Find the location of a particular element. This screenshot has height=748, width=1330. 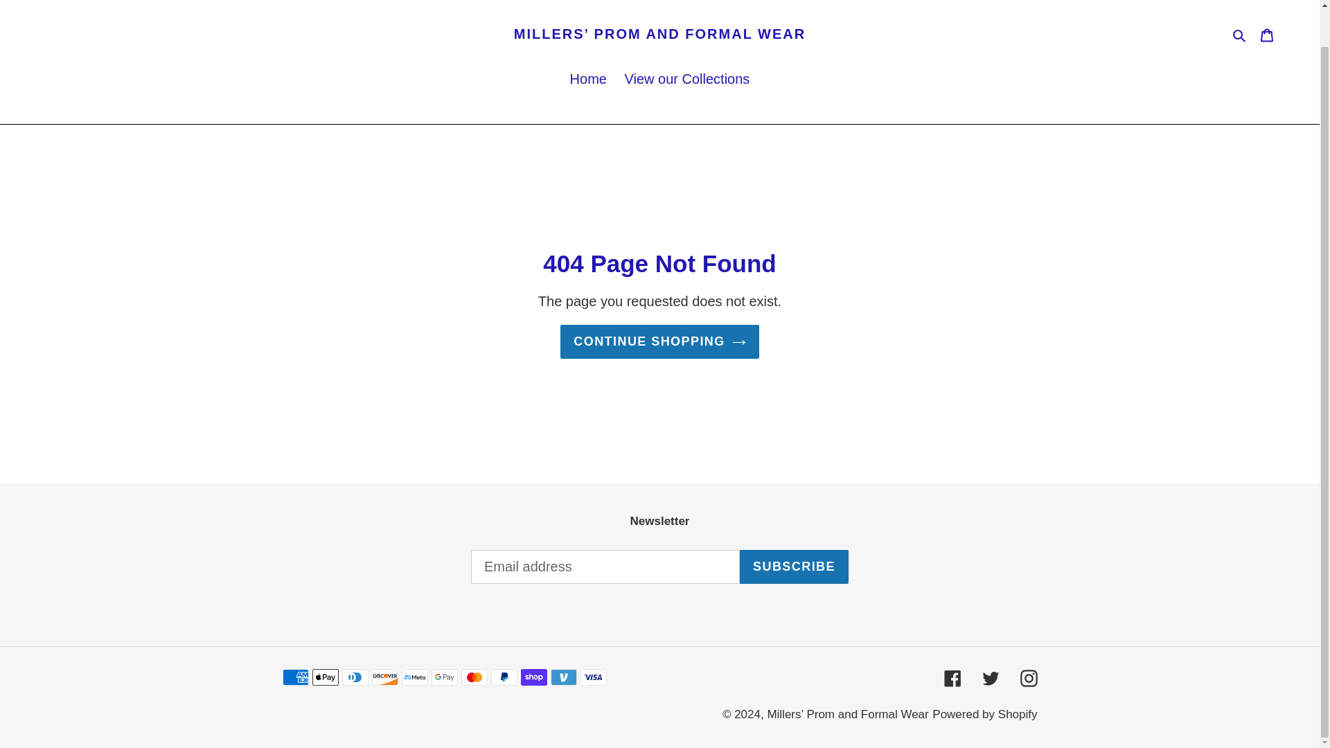

View our Collections is located at coordinates (687, 80).